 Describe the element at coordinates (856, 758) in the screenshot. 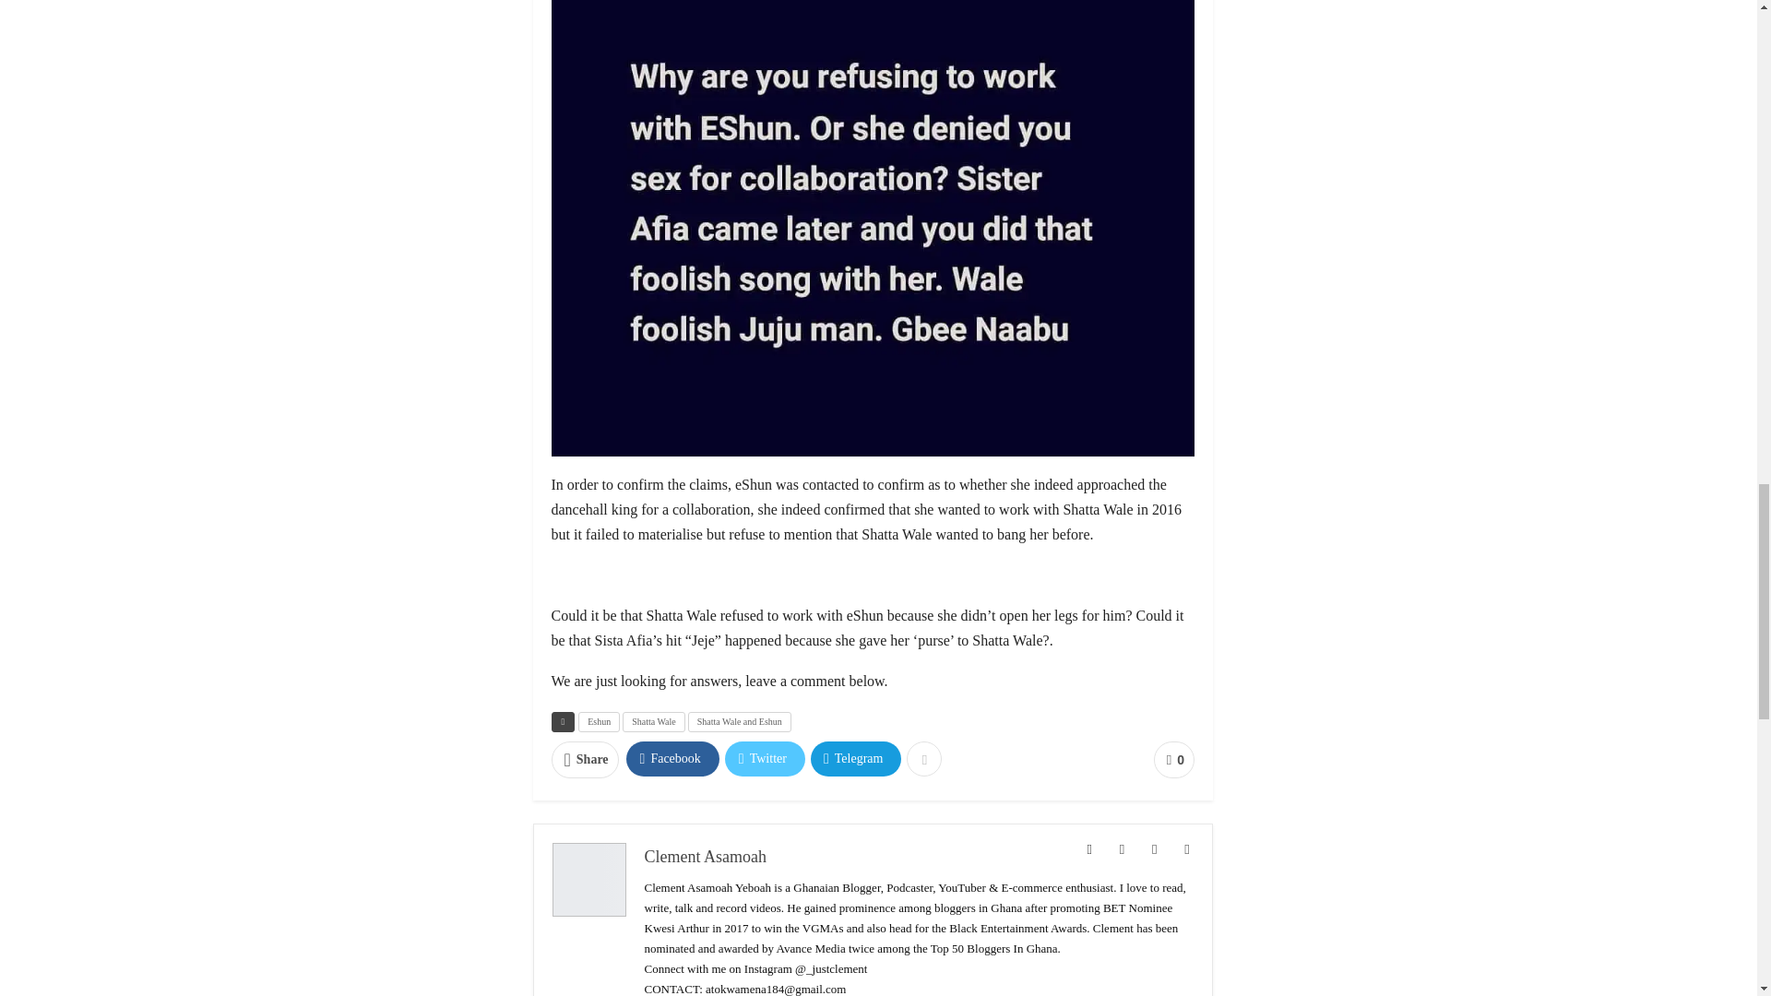

I see `Telegram` at that location.